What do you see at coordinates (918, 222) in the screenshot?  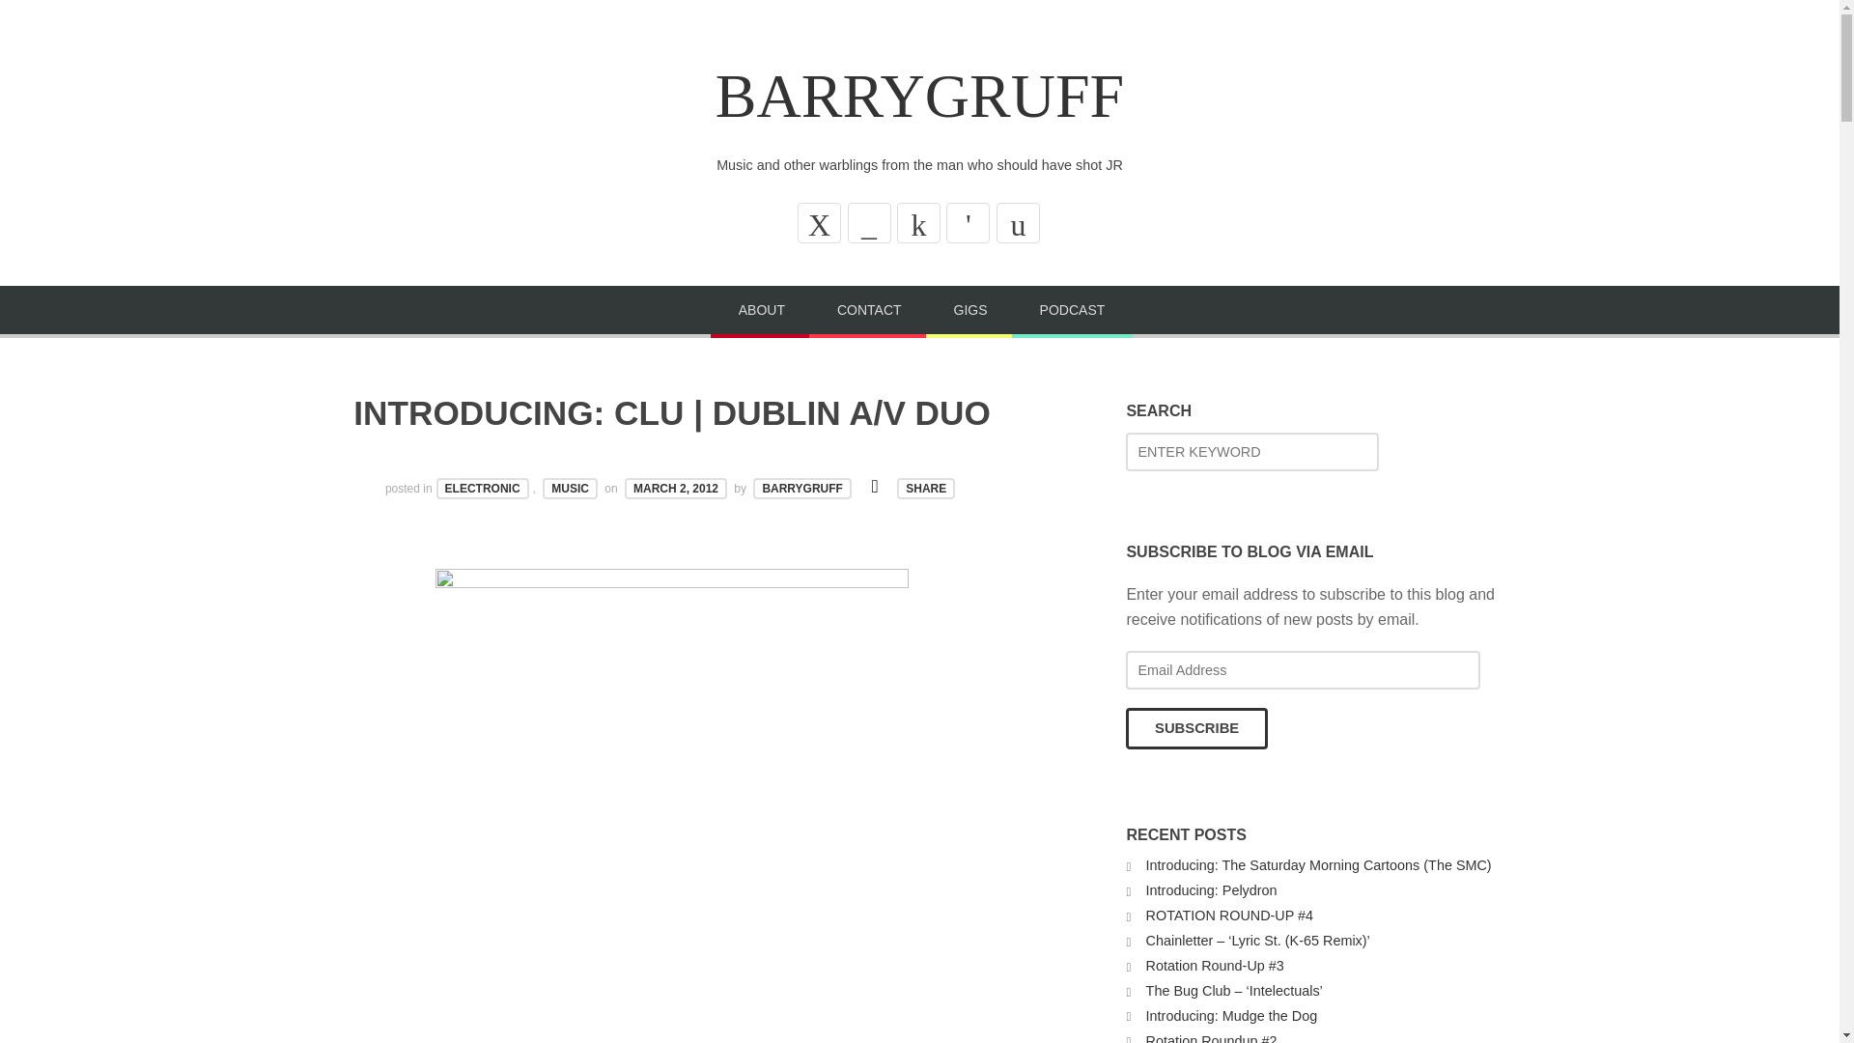 I see `k` at bounding box center [918, 222].